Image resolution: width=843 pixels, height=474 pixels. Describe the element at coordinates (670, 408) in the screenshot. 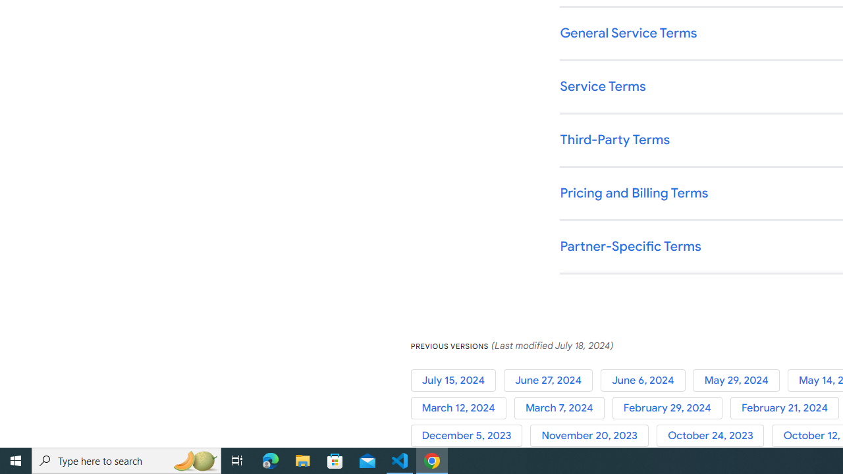

I see `February 29, 2024` at that location.